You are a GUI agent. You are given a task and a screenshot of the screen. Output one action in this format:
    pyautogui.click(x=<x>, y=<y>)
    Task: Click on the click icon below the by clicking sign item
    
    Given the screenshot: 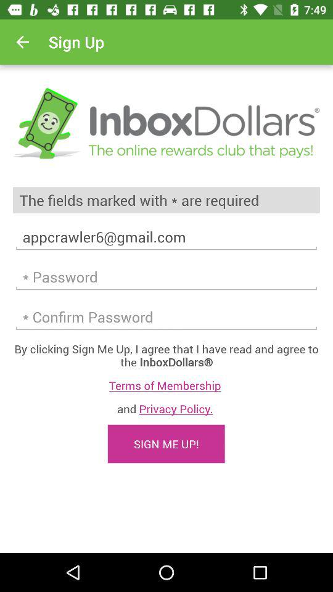 What is the action you would take?
    pyautogui.click(x=166, y=385)
    